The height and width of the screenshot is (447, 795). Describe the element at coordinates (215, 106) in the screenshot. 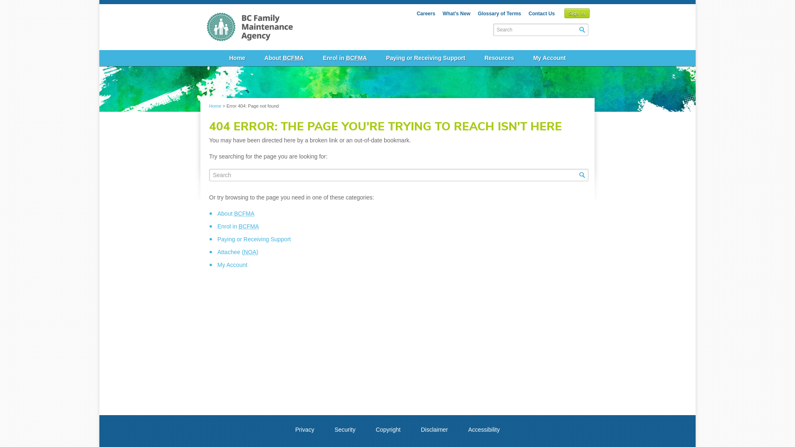

I see `Home` at that location.